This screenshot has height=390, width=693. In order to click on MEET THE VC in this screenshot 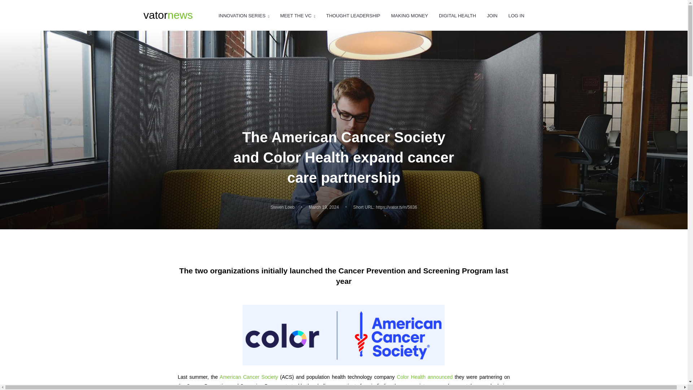, I will do `click(297, 16)`.